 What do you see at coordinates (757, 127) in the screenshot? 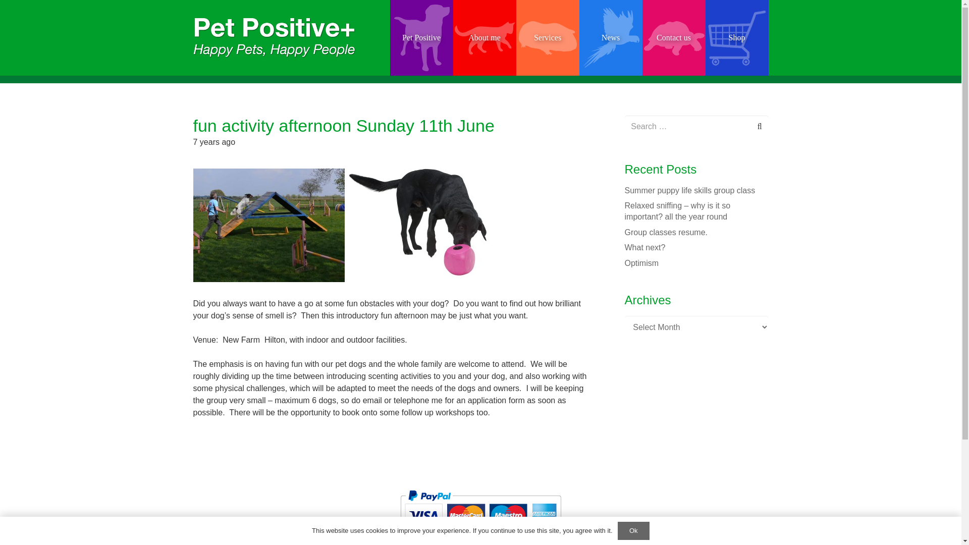
I see `Search` at bounding box center [757, 127].